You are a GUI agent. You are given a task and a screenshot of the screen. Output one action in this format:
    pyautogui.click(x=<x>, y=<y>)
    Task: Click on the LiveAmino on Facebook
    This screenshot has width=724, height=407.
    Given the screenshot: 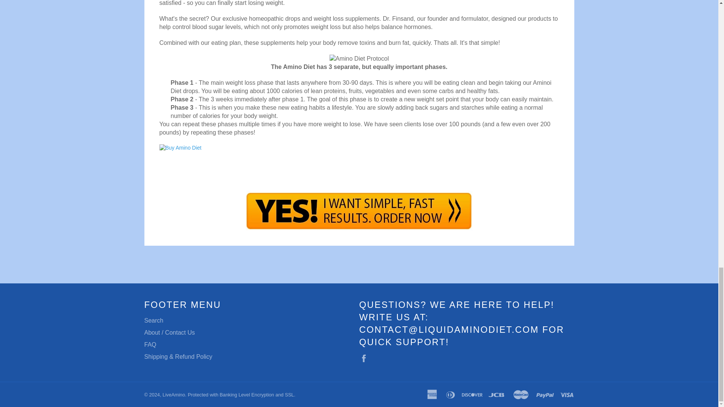 What is the action you would take?
    pyautogui.click(x=365, y=358)
    